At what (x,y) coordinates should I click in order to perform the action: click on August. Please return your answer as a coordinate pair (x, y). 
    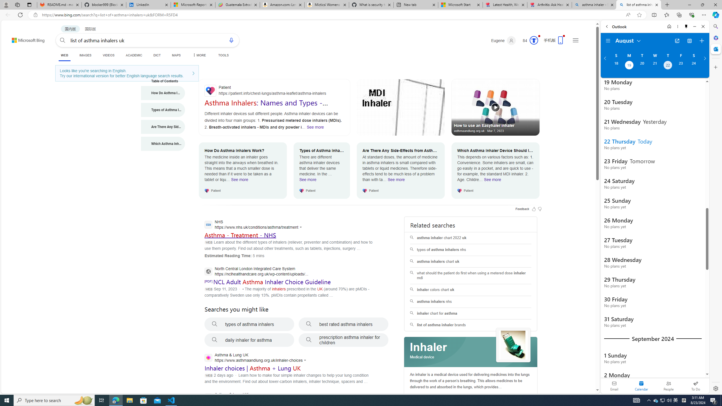
    Looking at the image, I should click on (628, 40).